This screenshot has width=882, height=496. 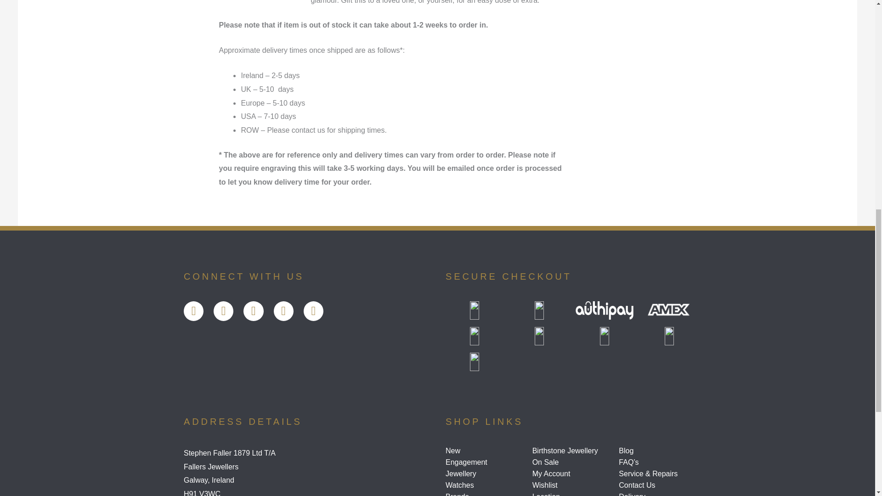 What do you see at coordinates (572, 462) in the screenshot?
I see `On Sale` at bounding box center [572, 462].